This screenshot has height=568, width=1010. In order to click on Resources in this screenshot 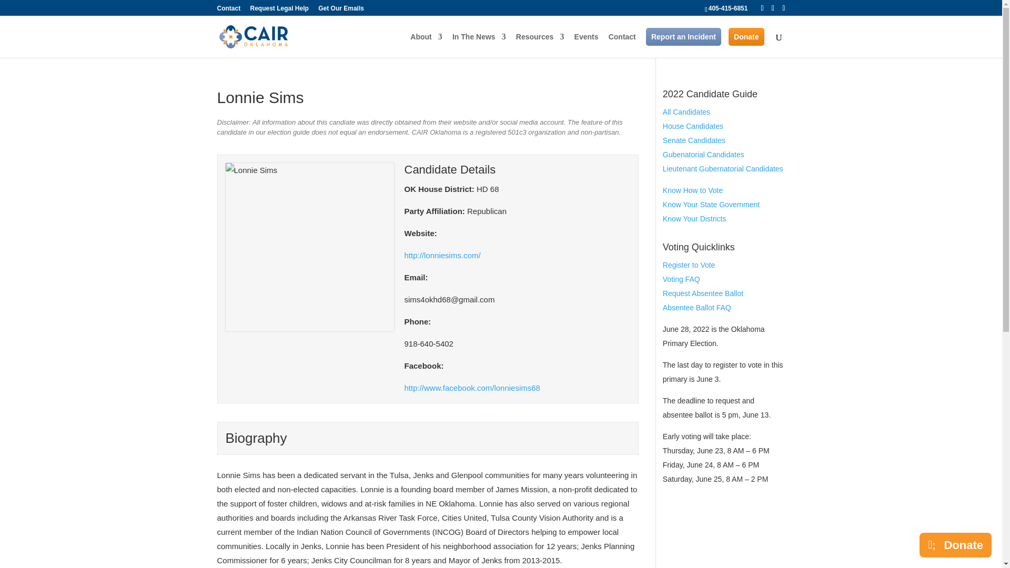, I will do `click(540, 45)`.